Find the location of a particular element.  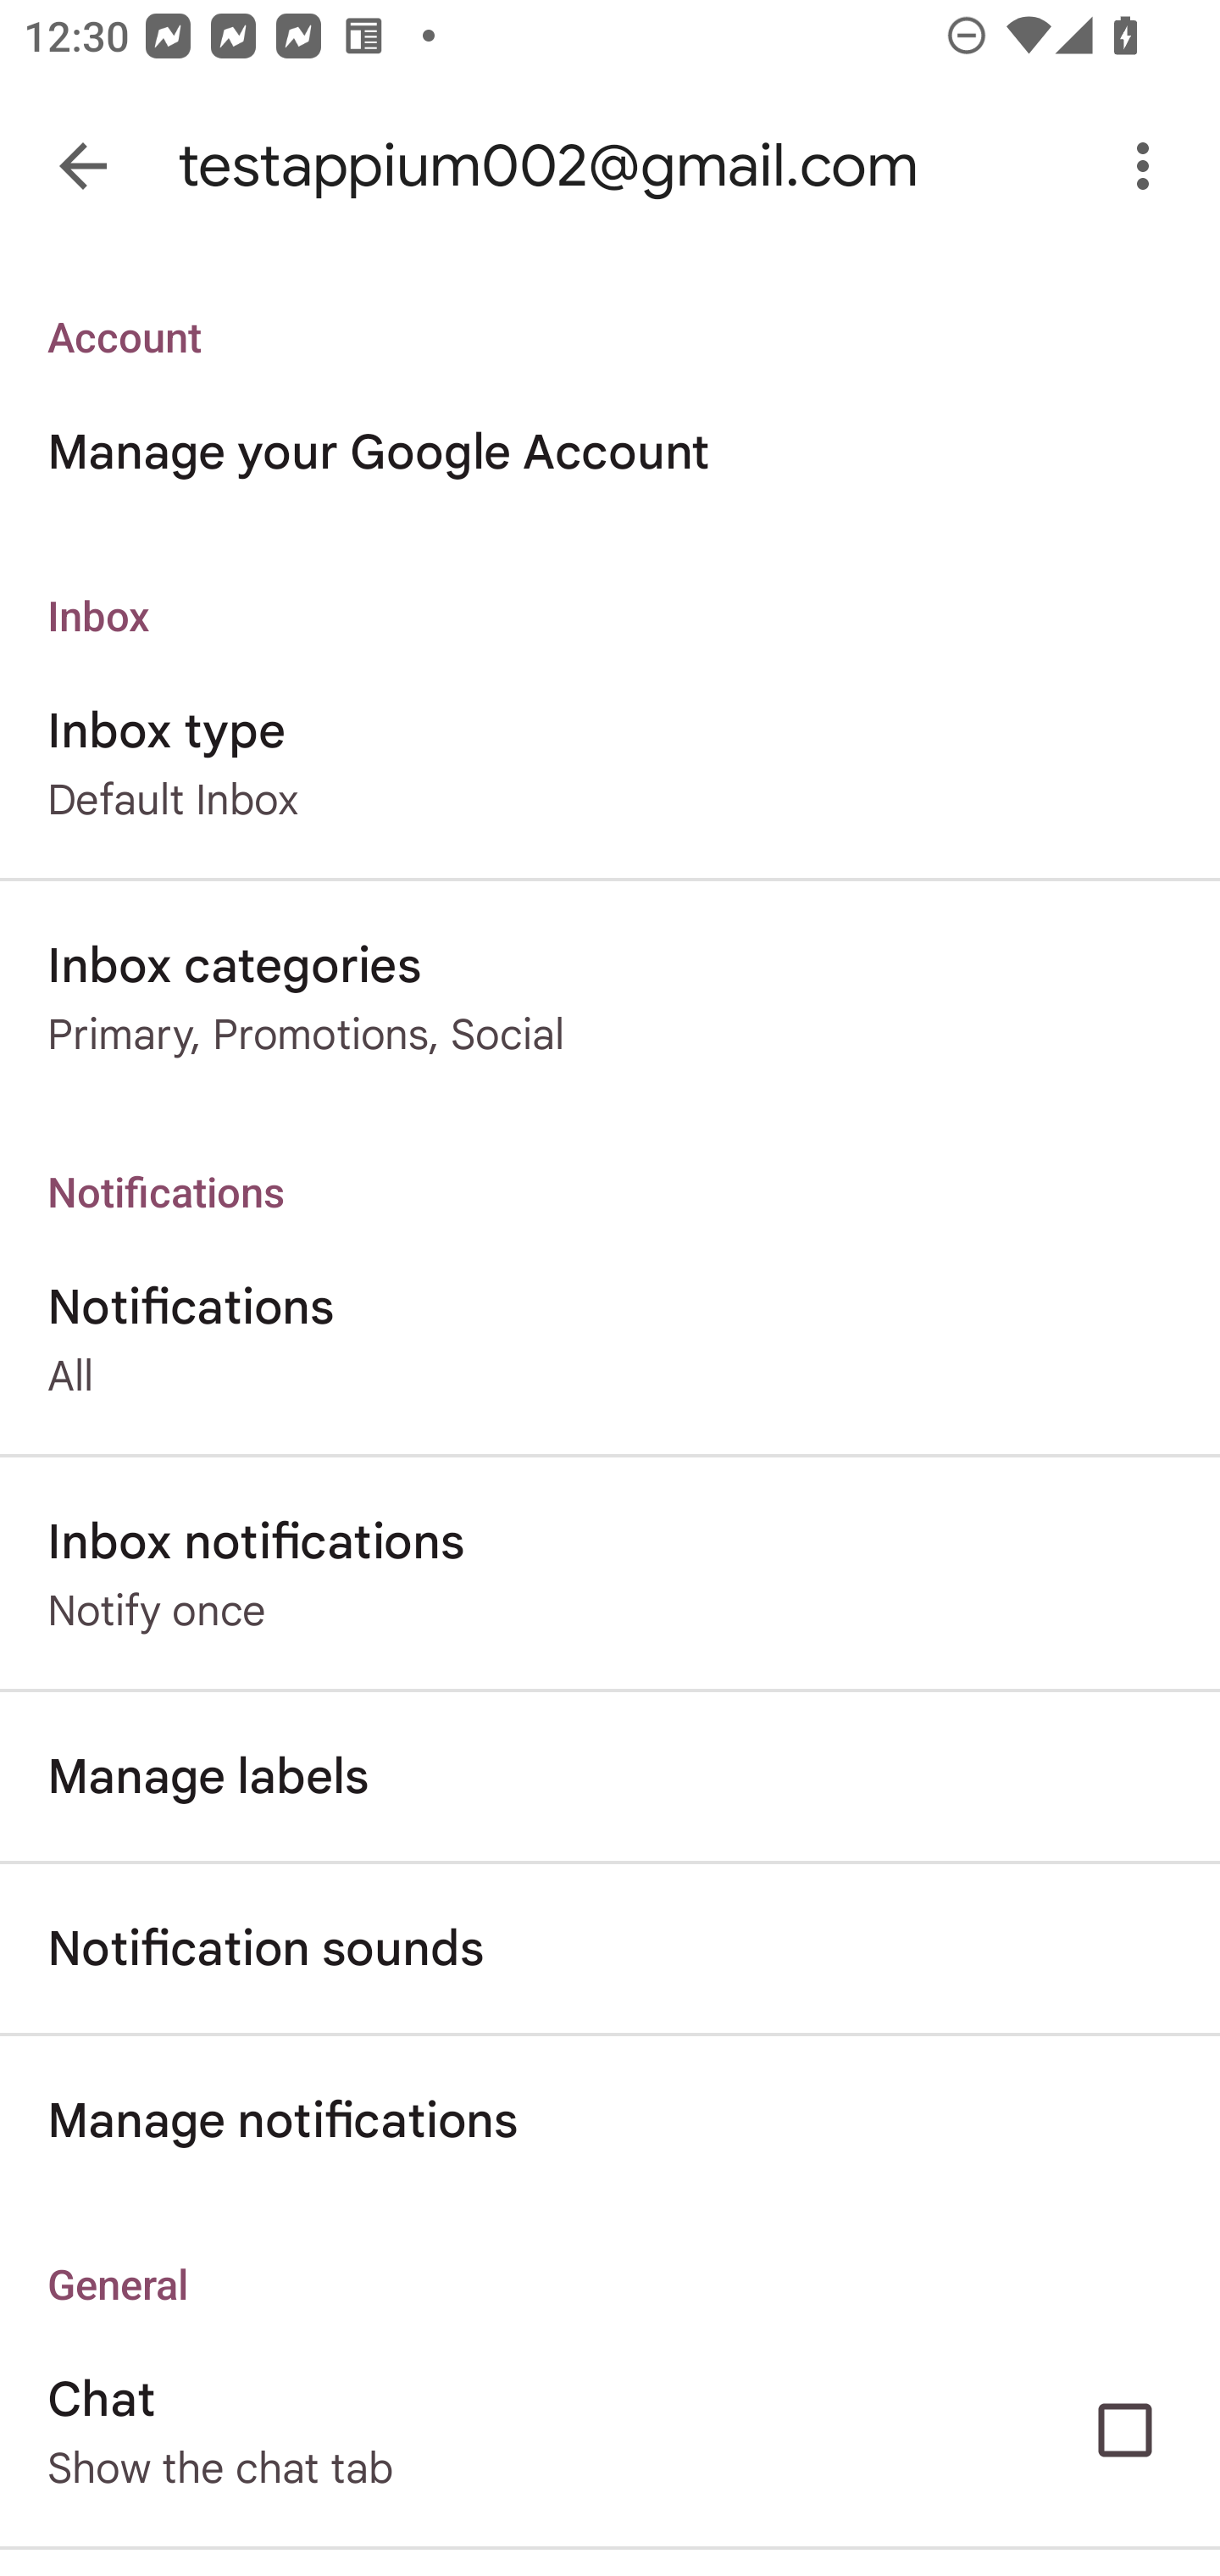

Navigate up is located at coordinates (83, 166).